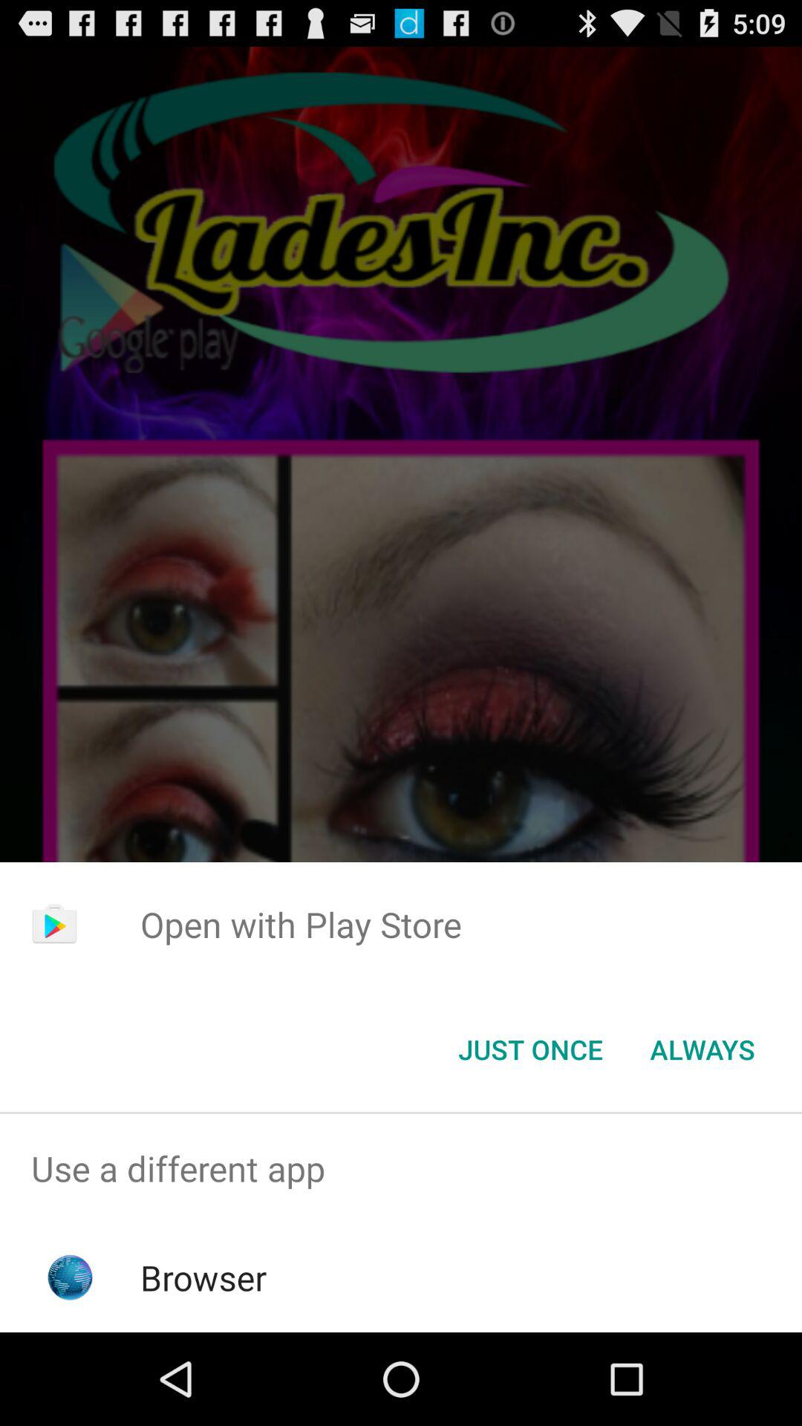 This screenshot has height=1426, width=802. I want to click on press icon next to the always icon, so click(530, 1049).